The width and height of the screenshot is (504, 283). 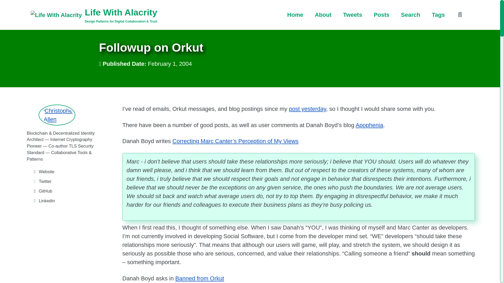 I want to click on Apophenia, so click(x=369, y=125).